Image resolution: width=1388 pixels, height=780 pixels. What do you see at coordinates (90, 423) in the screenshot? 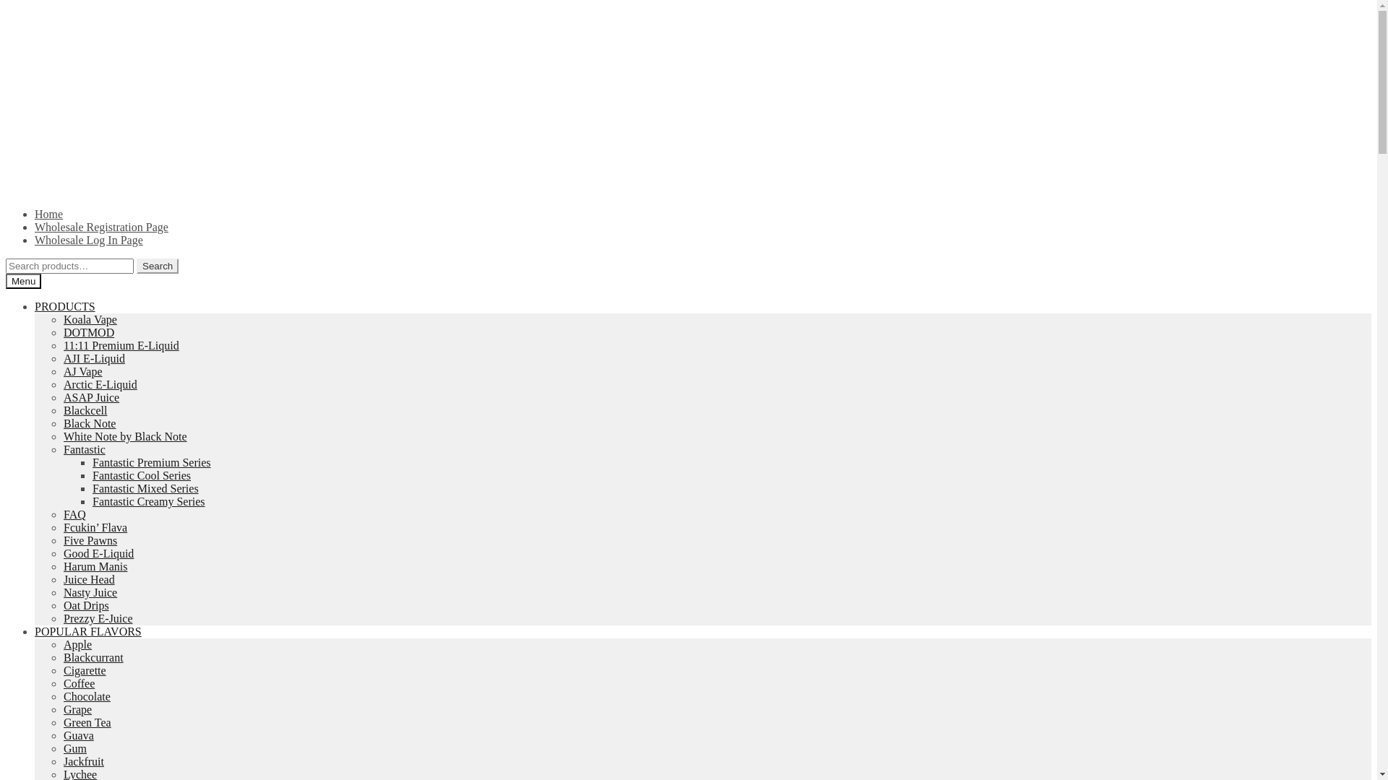
I see `Black Note` at bounding box center [90, 423].